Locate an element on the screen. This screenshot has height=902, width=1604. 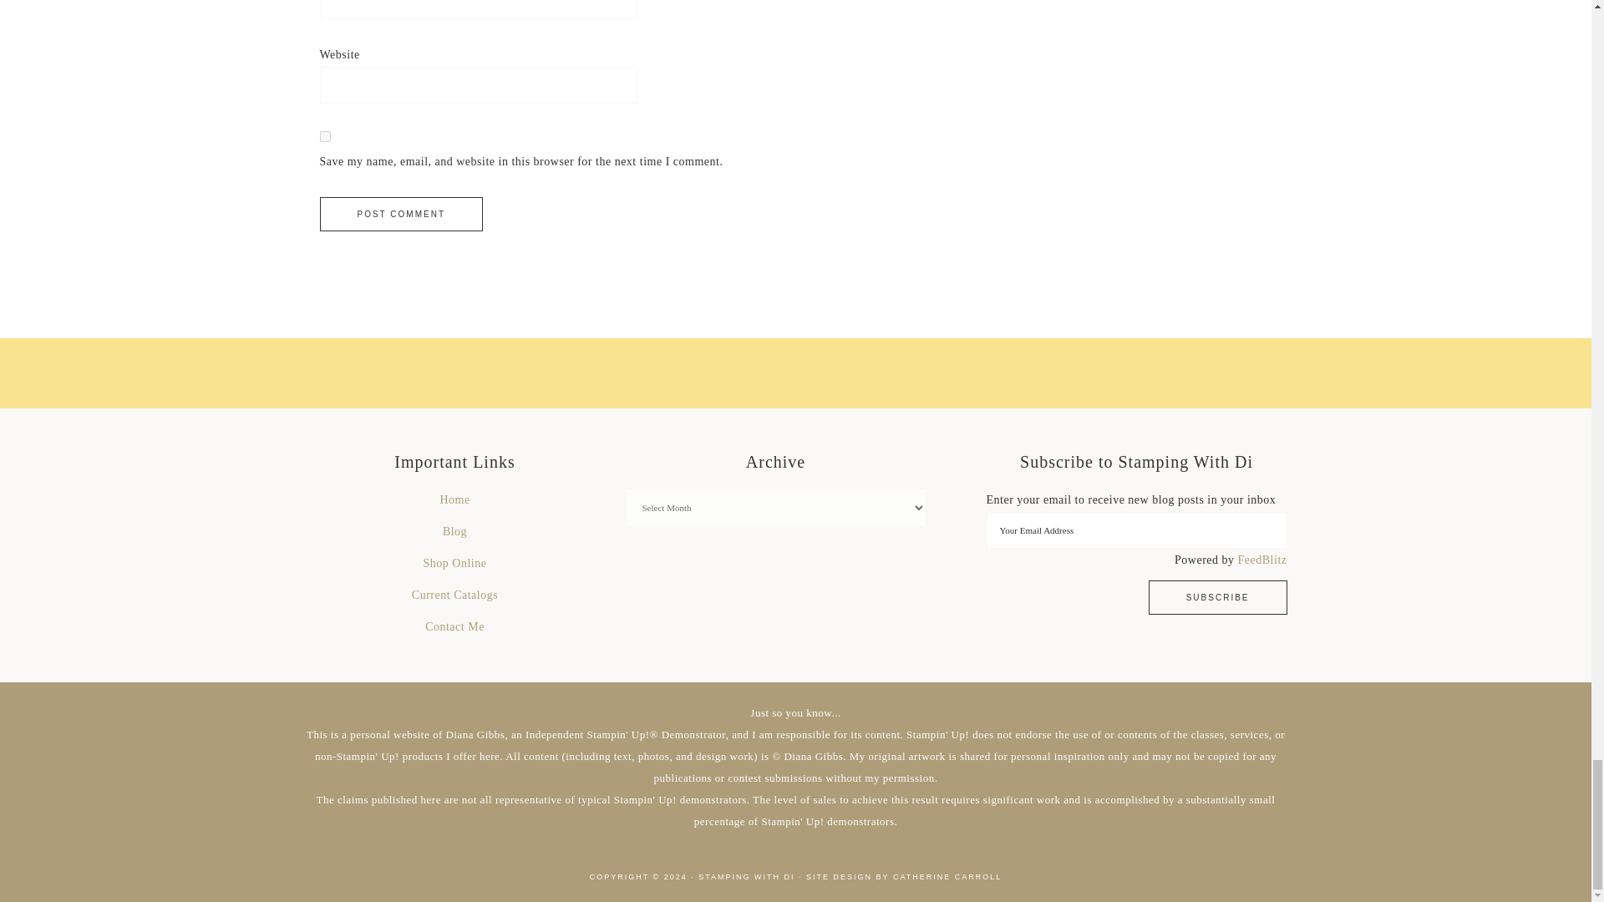
yes is located at coordinates (324, 135).